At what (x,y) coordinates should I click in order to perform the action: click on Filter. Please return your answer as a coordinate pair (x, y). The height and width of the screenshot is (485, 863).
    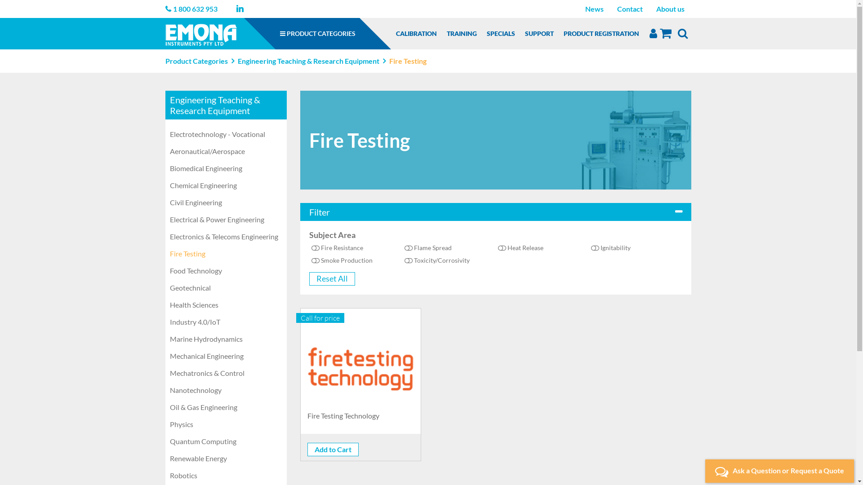
    Looking at the image, I should click on (496, 212).